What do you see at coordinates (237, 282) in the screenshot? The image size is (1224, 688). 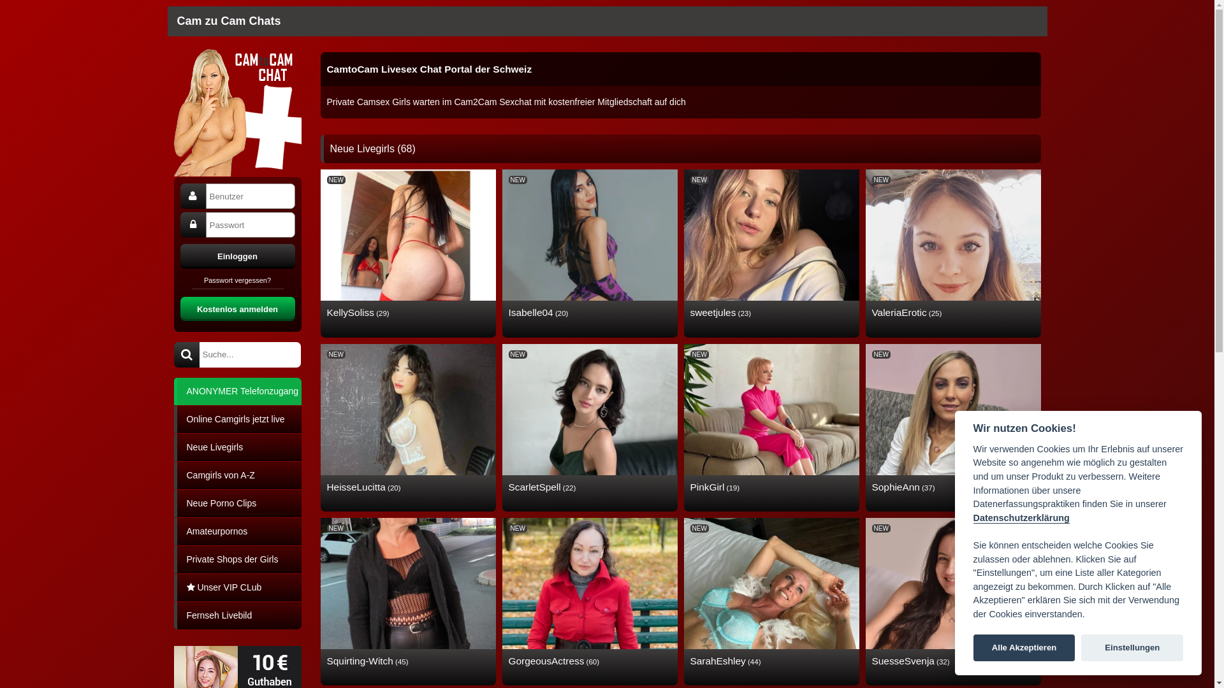 I see `Passwort vergessen?` at bounding box center [237, 282].